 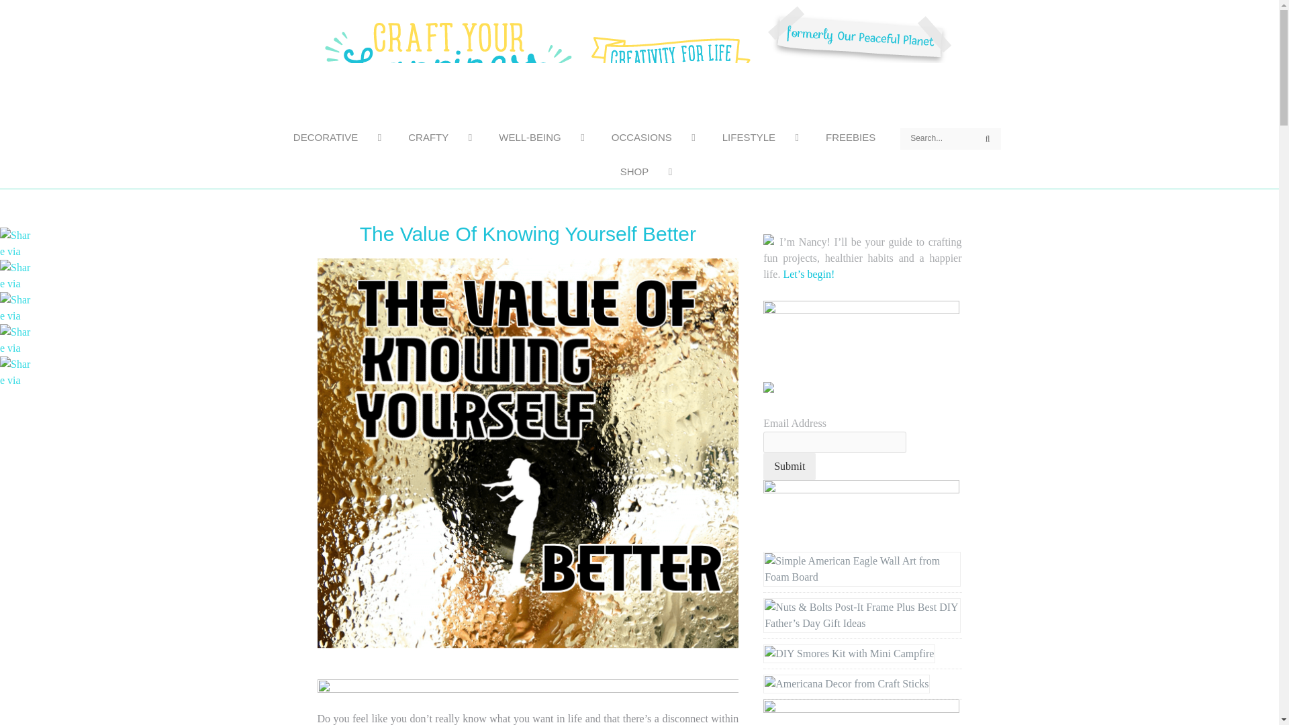 I want to click on Share via Twitter, so click(x=16, y=307).